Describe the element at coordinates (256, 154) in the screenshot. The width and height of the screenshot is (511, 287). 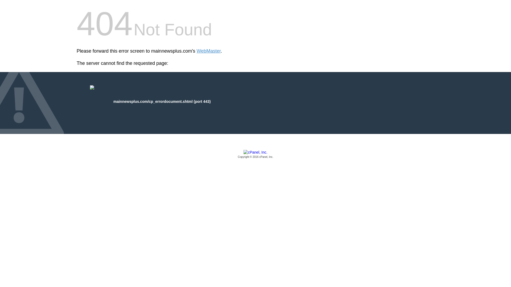
I see `cPanel, Inc.` at that location.